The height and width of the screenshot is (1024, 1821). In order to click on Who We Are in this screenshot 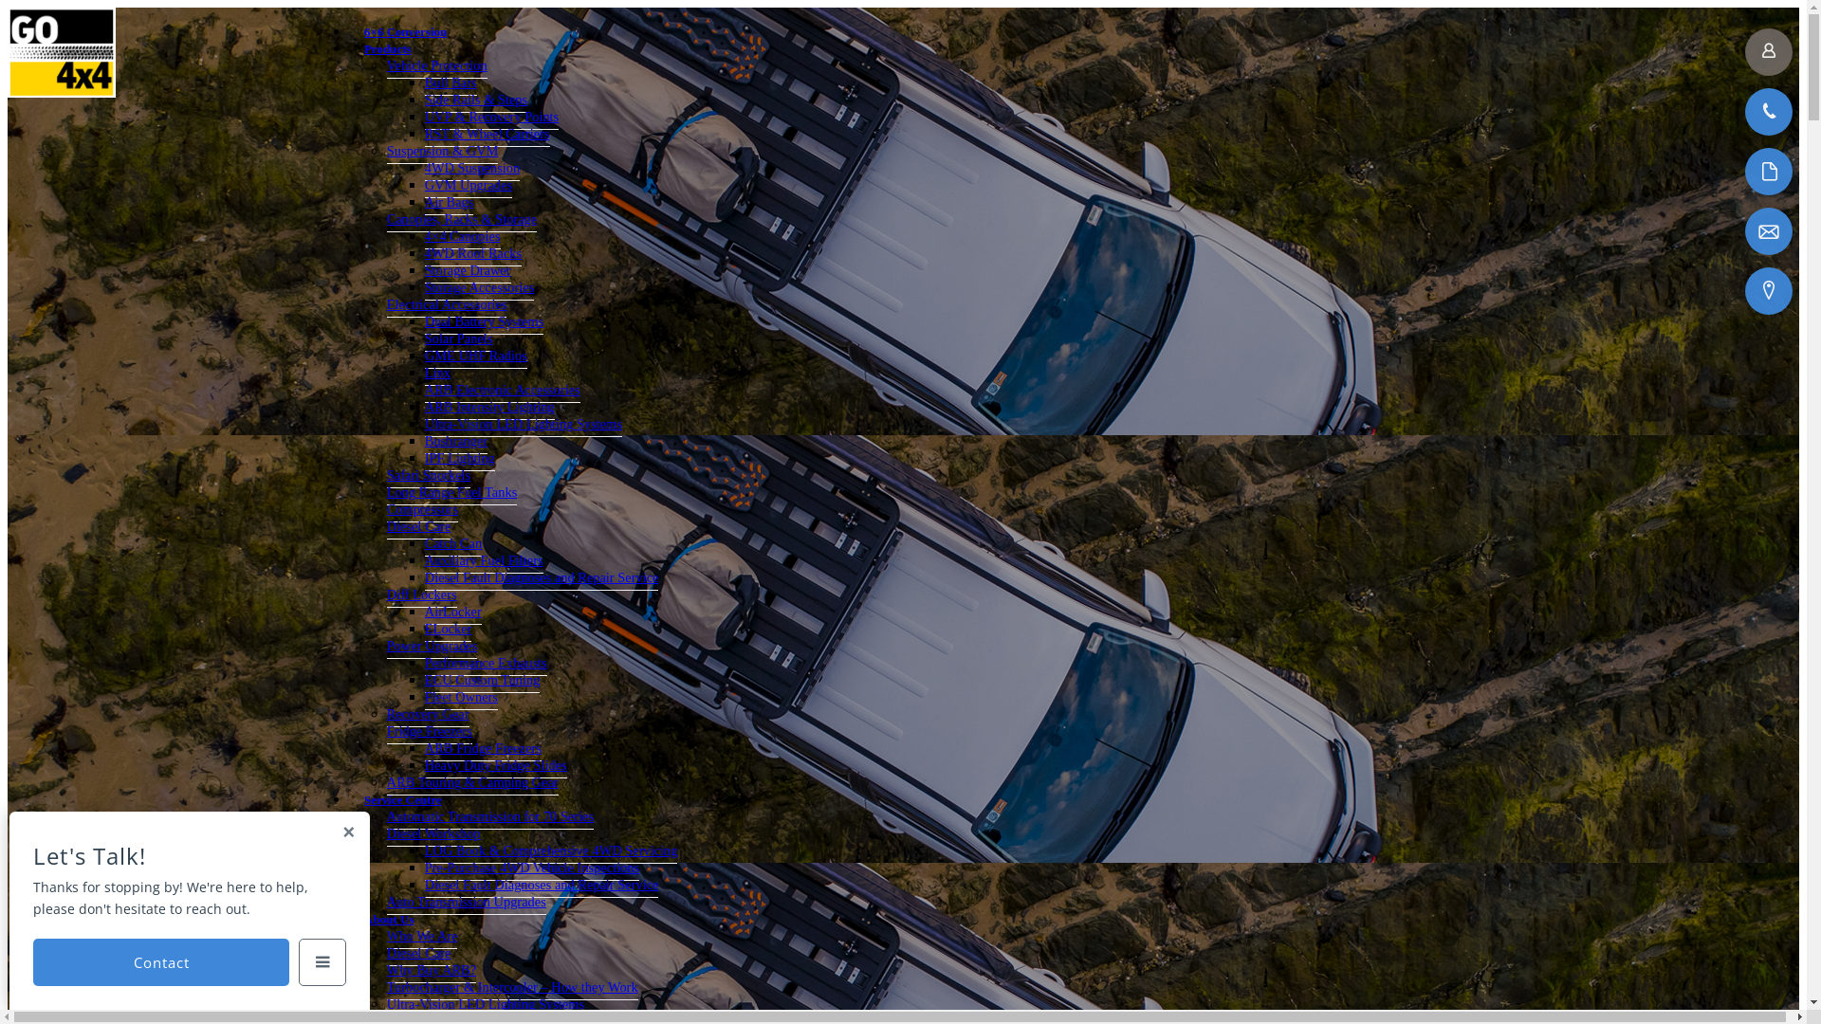, I will do `click(423, 937)`.